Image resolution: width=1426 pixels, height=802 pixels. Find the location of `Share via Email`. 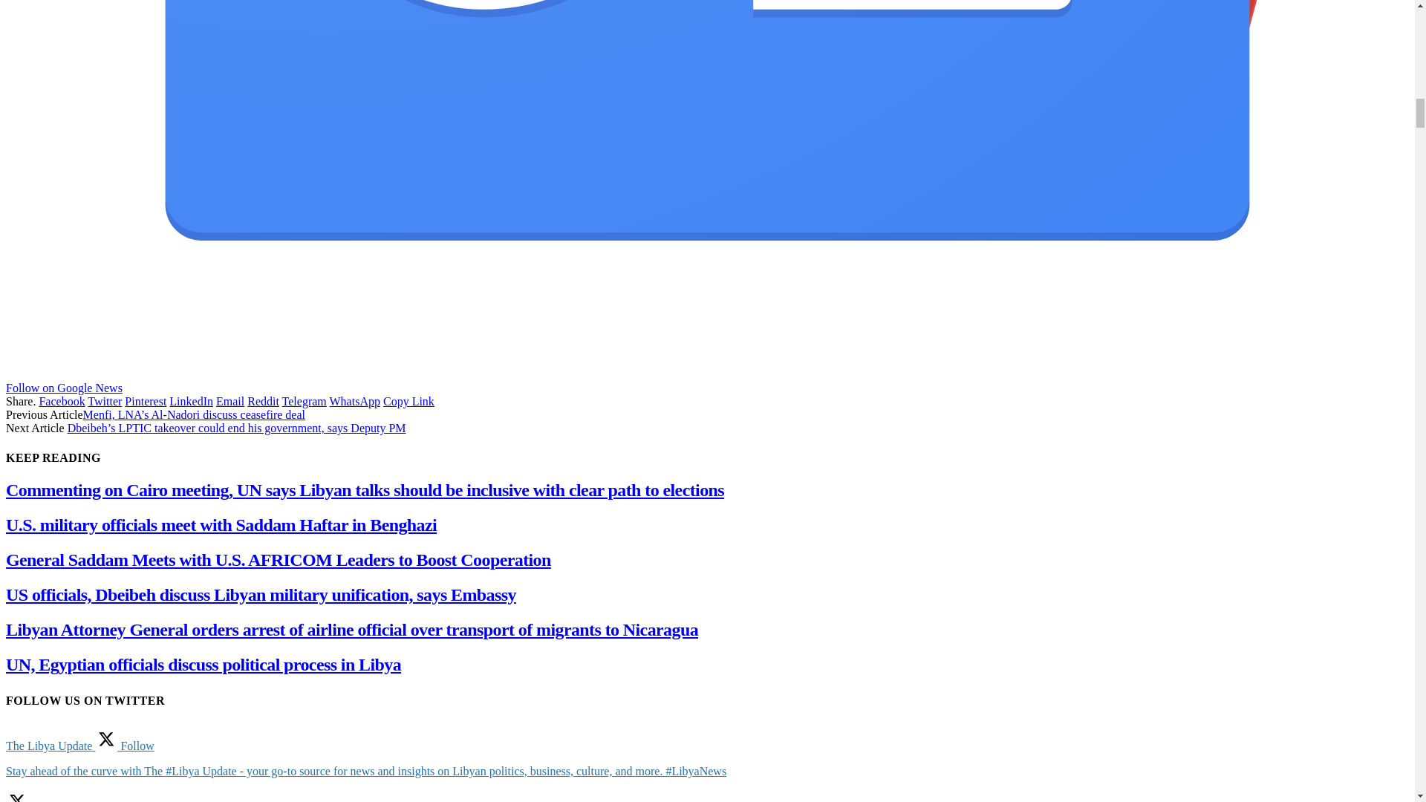

Share via Email is located at coordinates (230, 401).